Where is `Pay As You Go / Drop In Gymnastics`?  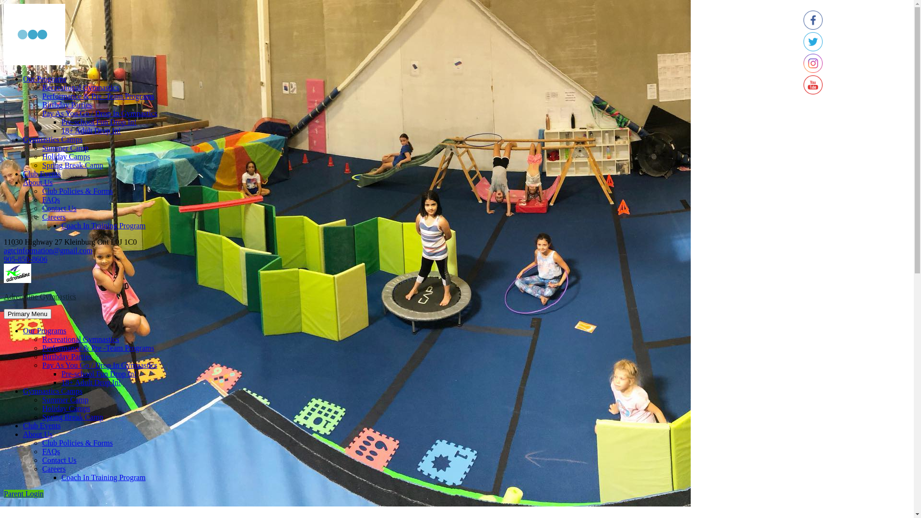
Pay As You Go / Drop In Gymnastics is located at coordinates (100, 365).